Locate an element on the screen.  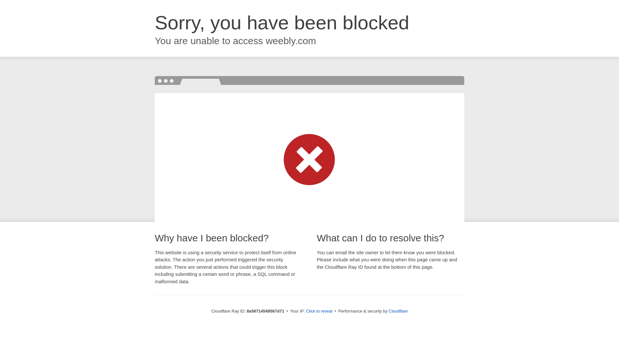
Cloudflare is located at coordinates (398, 311).